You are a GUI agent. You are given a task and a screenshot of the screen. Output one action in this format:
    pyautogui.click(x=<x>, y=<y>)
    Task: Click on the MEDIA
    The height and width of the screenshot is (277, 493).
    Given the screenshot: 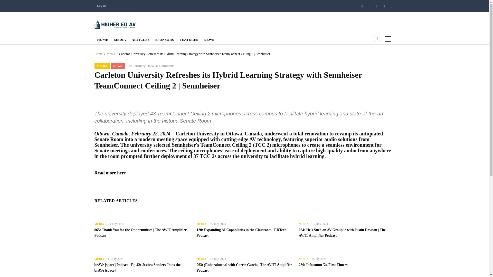 What is the action you would take?
    pyautogui.click(x=120, y=38)
    